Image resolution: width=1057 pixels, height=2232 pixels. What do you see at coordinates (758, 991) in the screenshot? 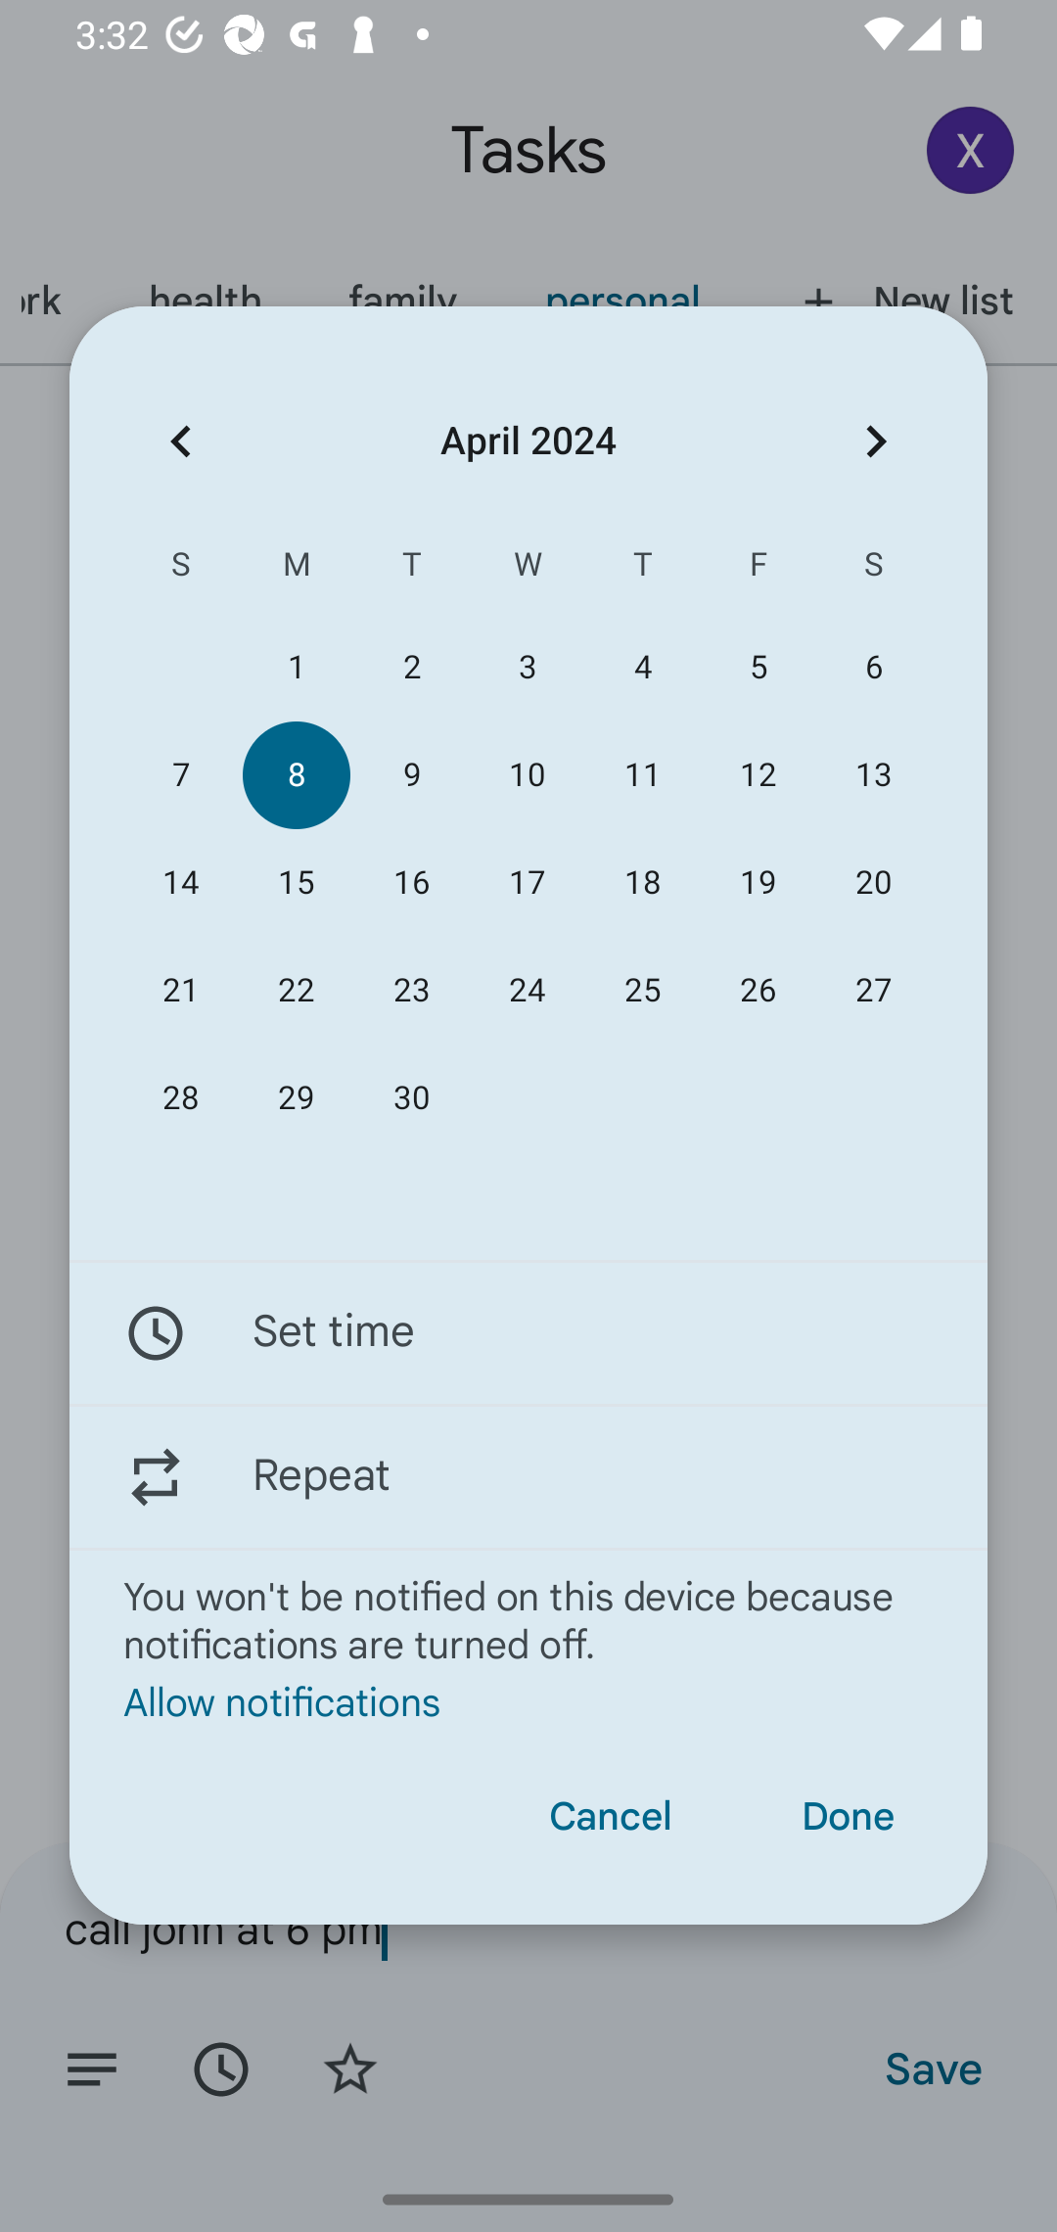
I see `26 26 April 2024` at bounding box center [758, 991].